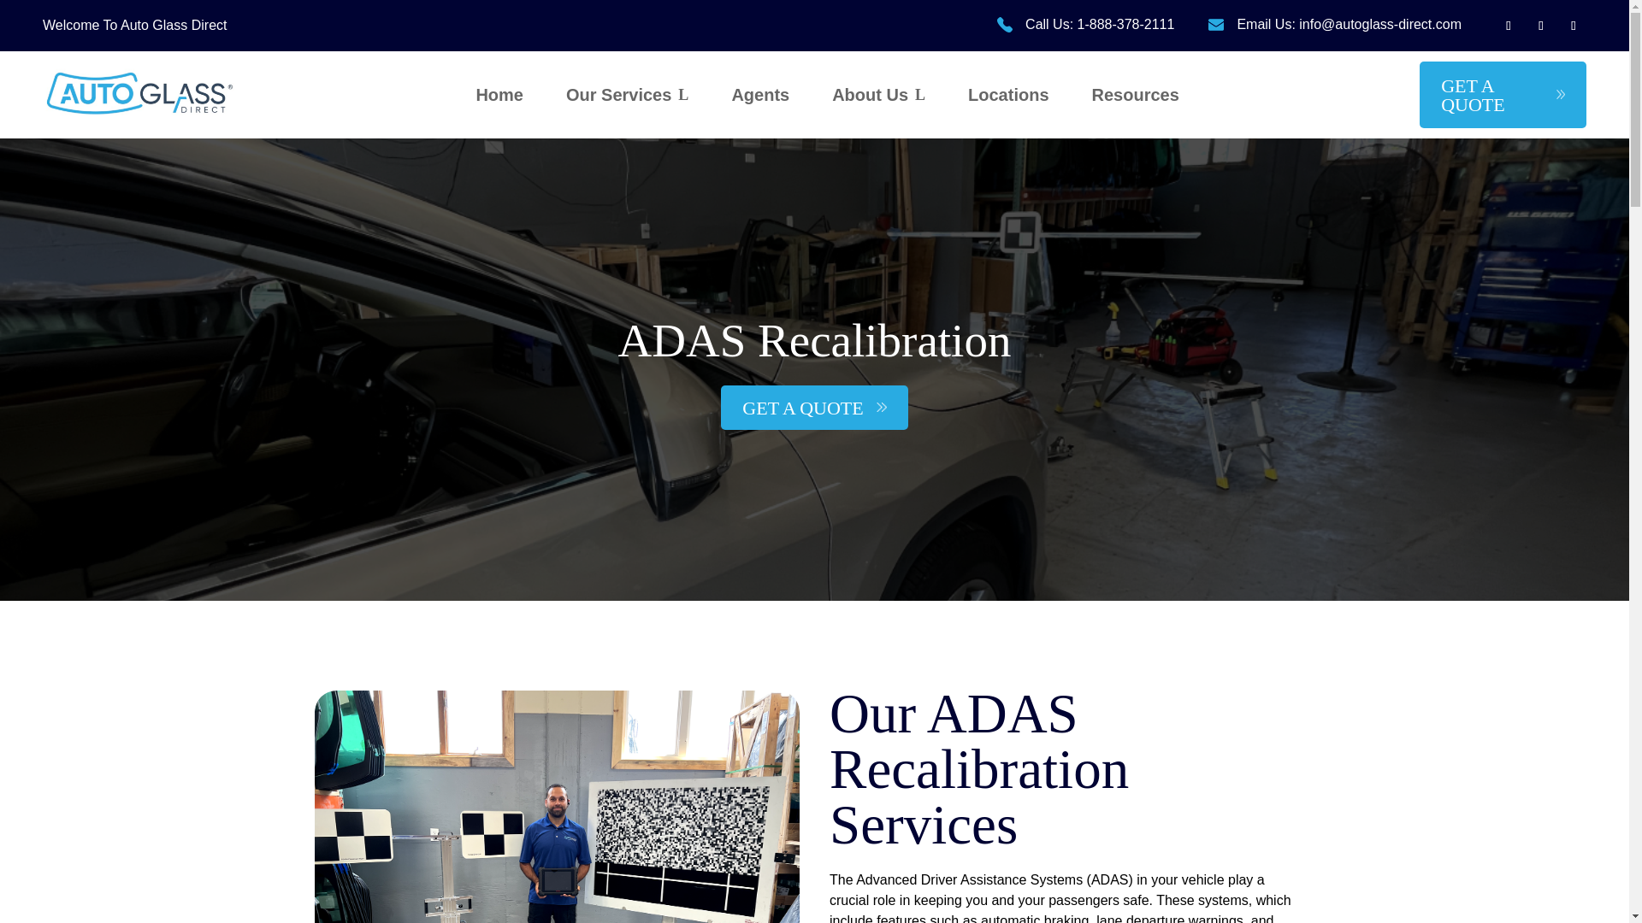 The image size is (1642, 923). Describe the element at coordinates (814, 408) in the screenshot. I see `GET A QUOTE` at that location.